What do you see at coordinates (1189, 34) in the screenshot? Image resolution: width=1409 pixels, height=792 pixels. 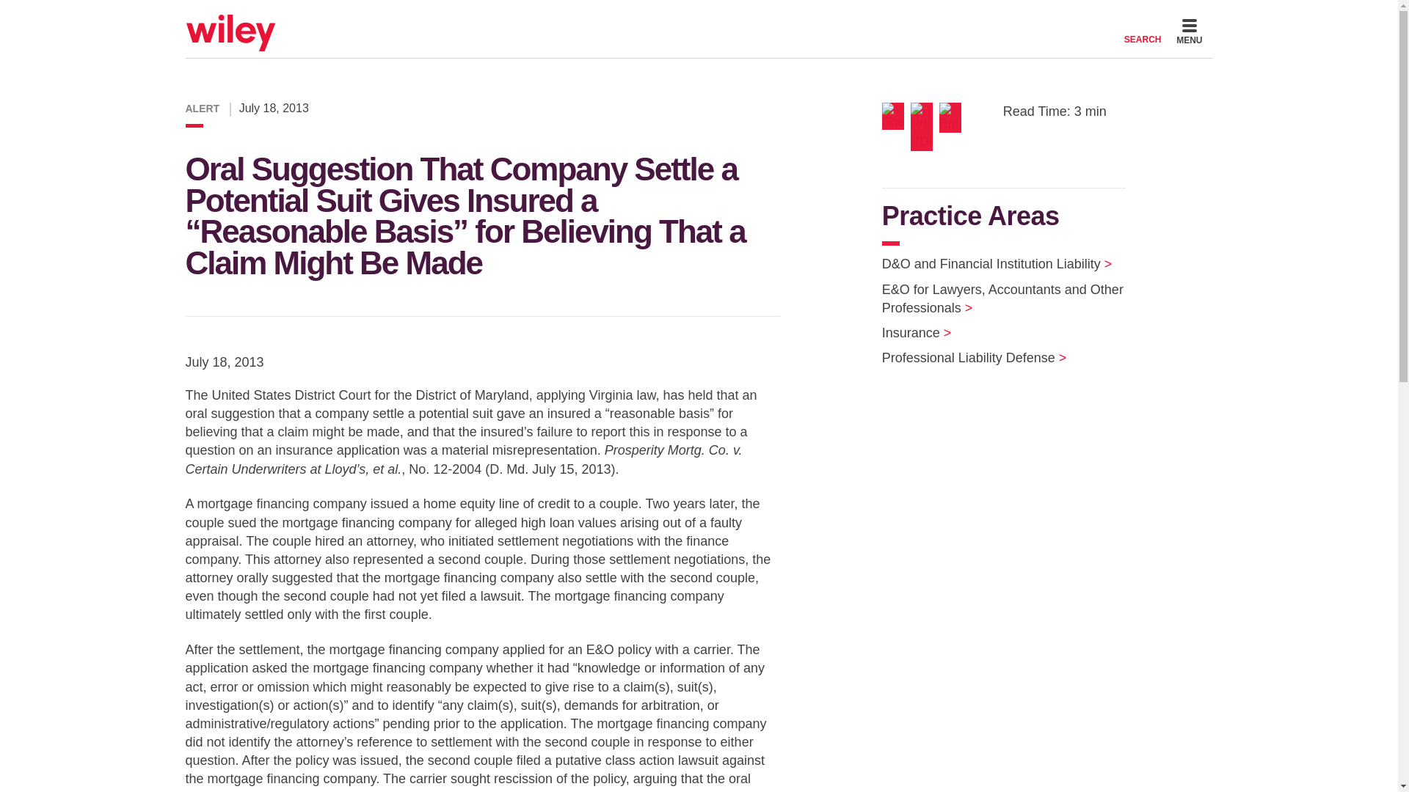 I see `Menu` at bounding box center [1189, 34].